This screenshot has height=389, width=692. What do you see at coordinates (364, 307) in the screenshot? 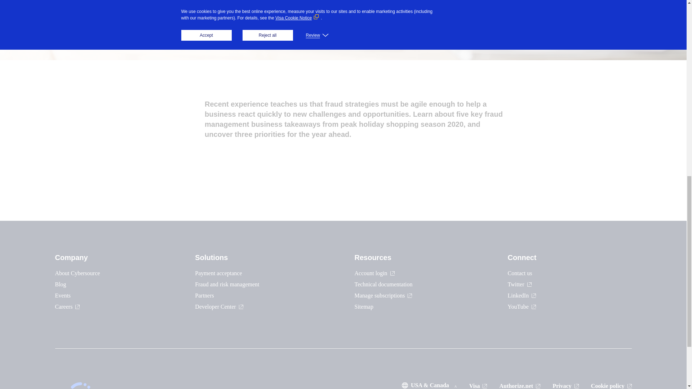
I see `Sitemap` at bounding box center [364, 307].